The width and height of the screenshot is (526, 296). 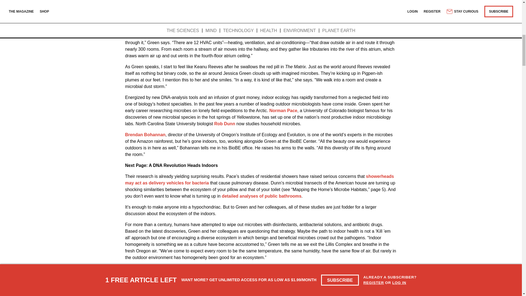 I want to click on Brendan Bohannan, so click(x=145, y=135).